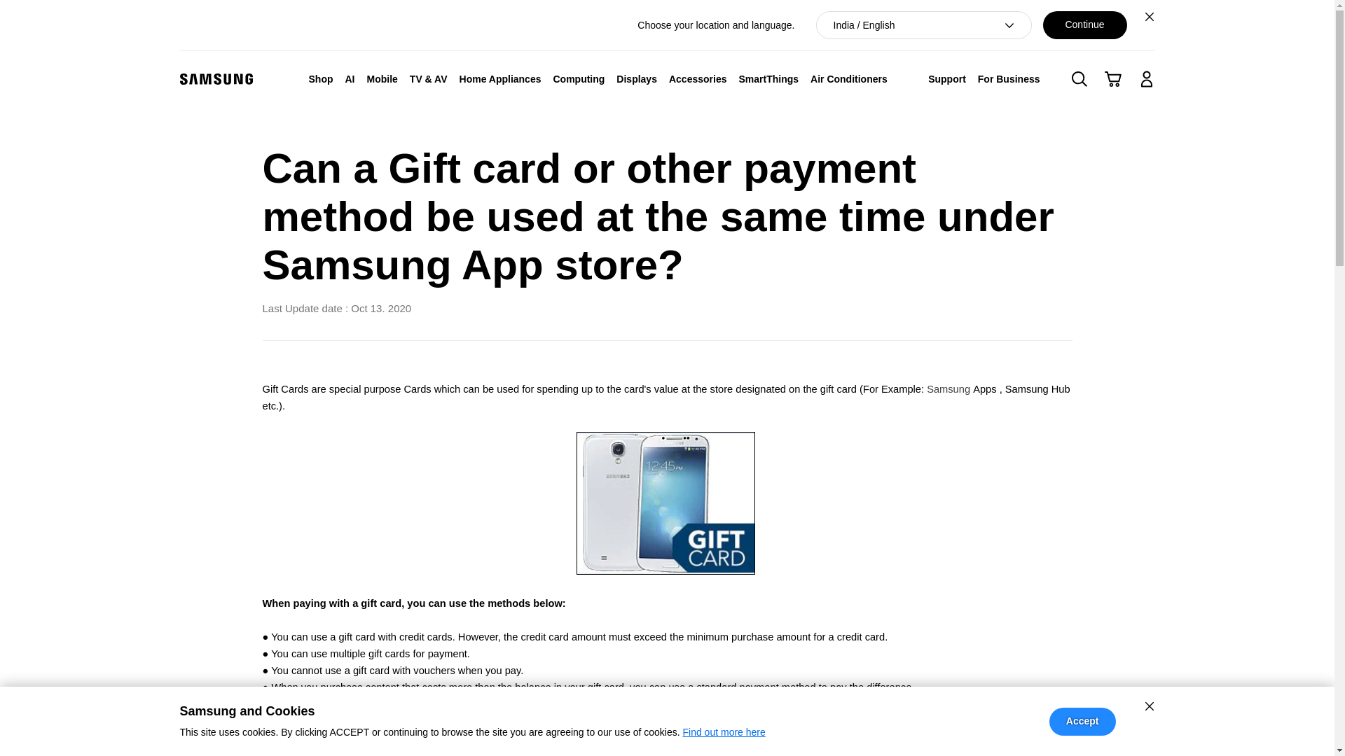 The image size is (1345, 756). What do you see at coordinates (1149, 706) in the screenshot?
I see `close` at bounding box center [1149, 706].